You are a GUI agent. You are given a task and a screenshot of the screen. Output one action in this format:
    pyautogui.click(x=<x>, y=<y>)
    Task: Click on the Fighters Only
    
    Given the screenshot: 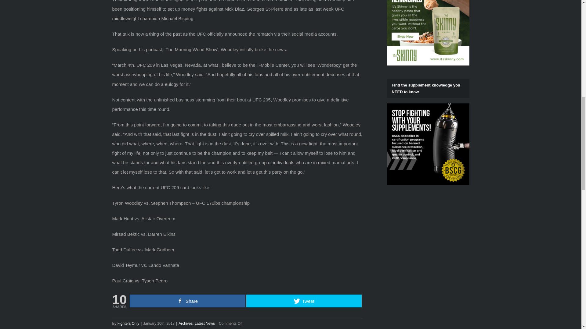 What is the action you would take?
    pyautogui.click(x=128, y=324)
    